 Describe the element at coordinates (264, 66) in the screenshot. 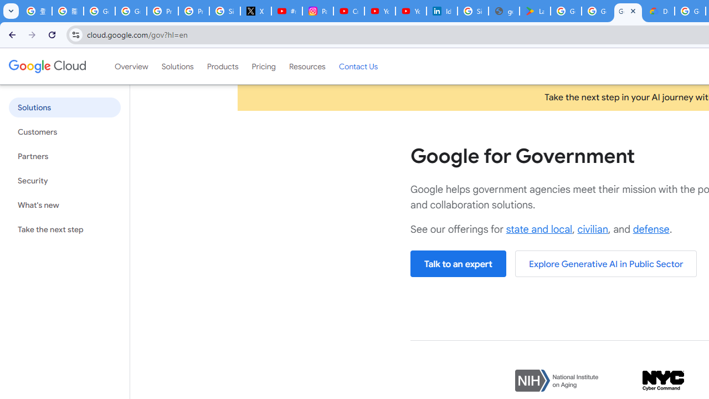

I see `Pricing` at that location.